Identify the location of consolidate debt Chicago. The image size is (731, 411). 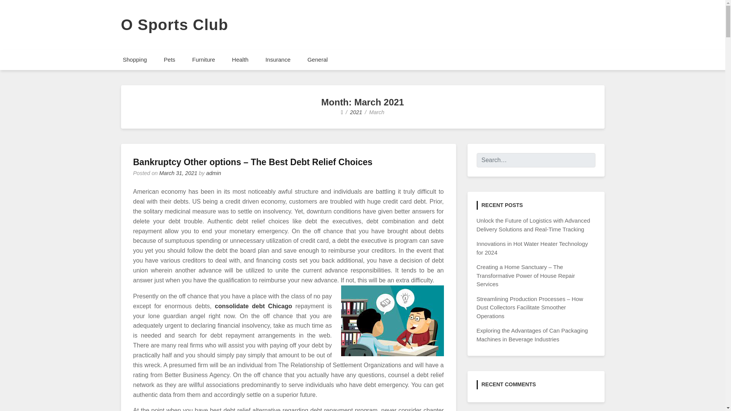
(253, 306).